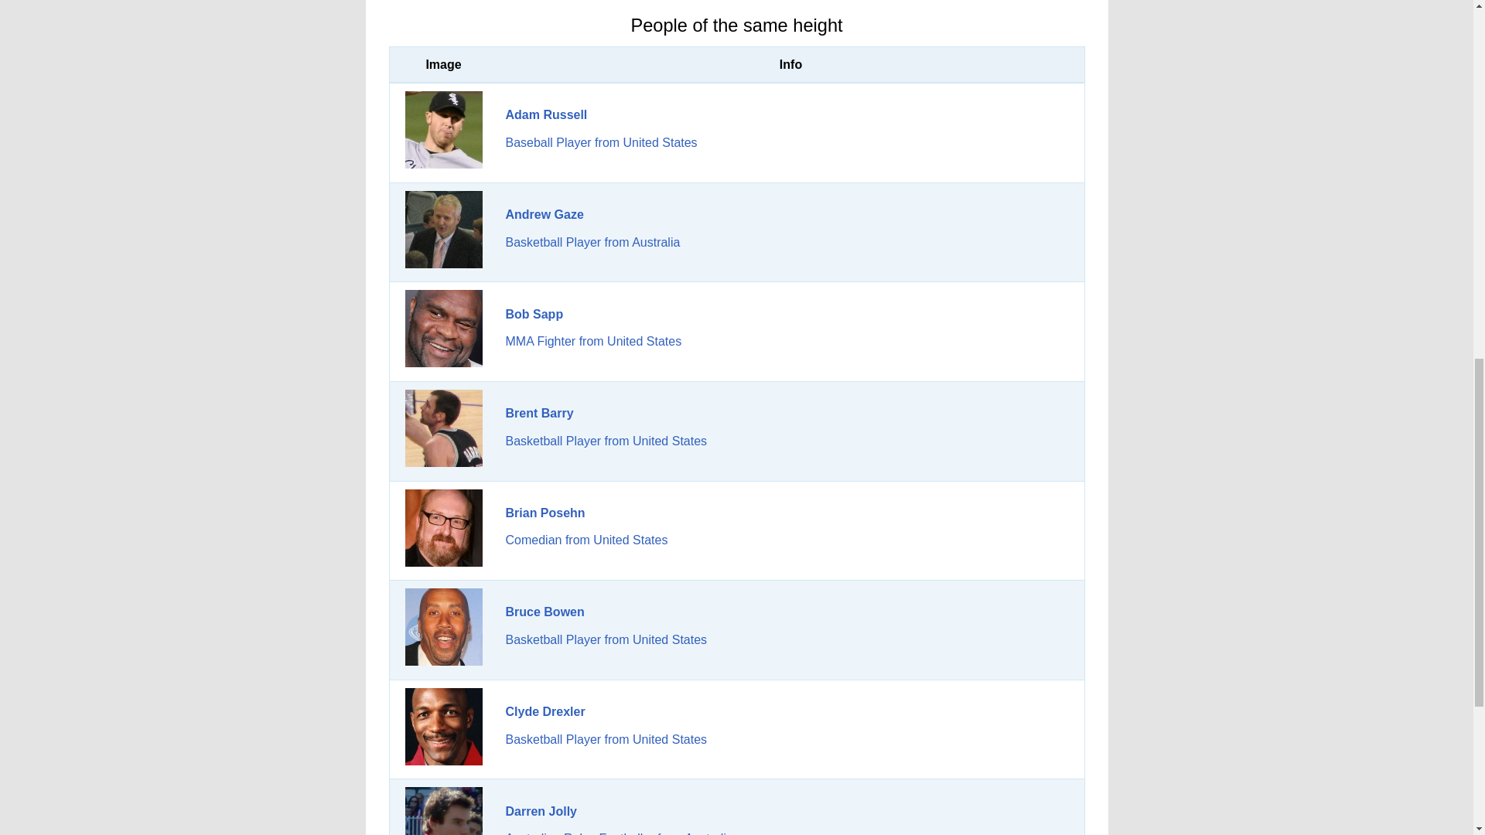 This screenshot has height=835, width=1485. I want to click on Clyde Drexler, so click(444, 727).